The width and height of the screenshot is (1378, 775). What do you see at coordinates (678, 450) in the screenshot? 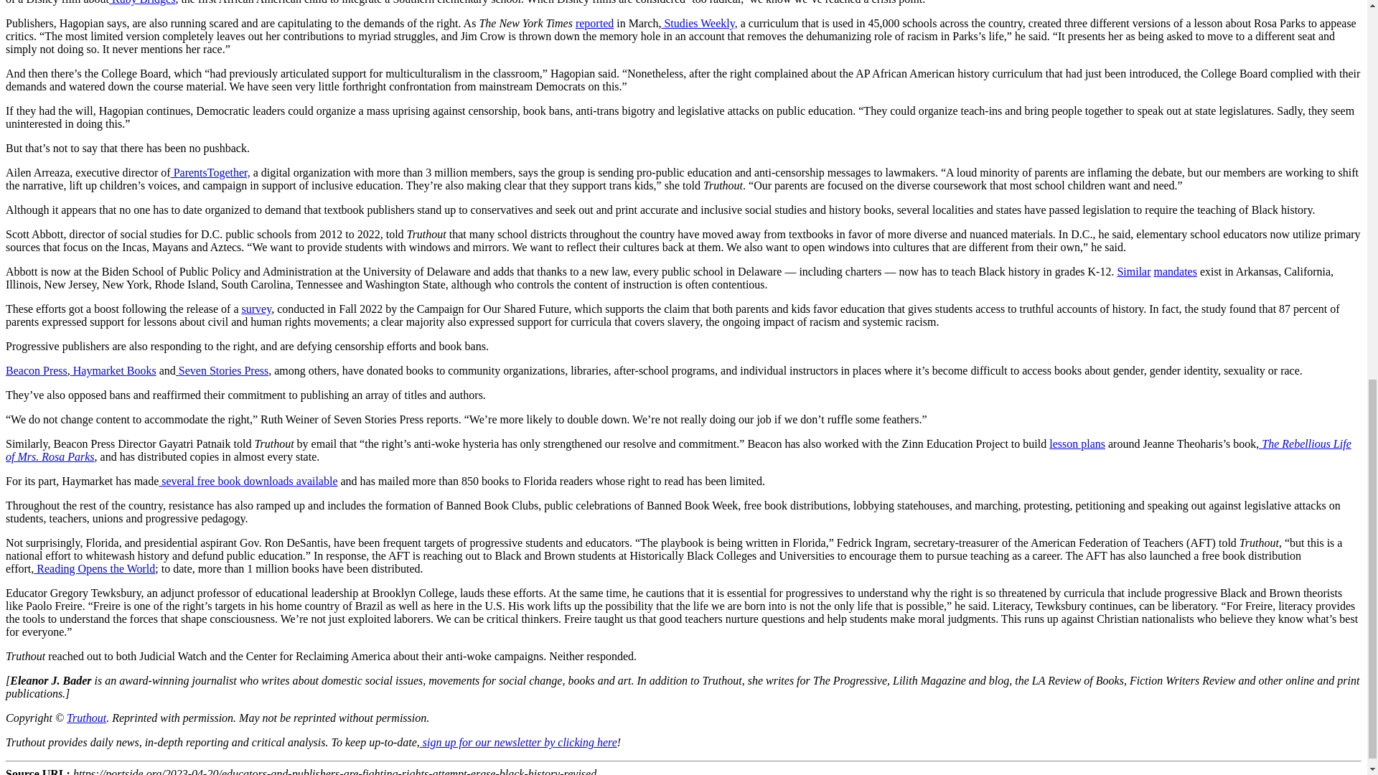
I see ` The Rebellious Life of Mrs. Rosa Parks` at bounding box center [678, 450].